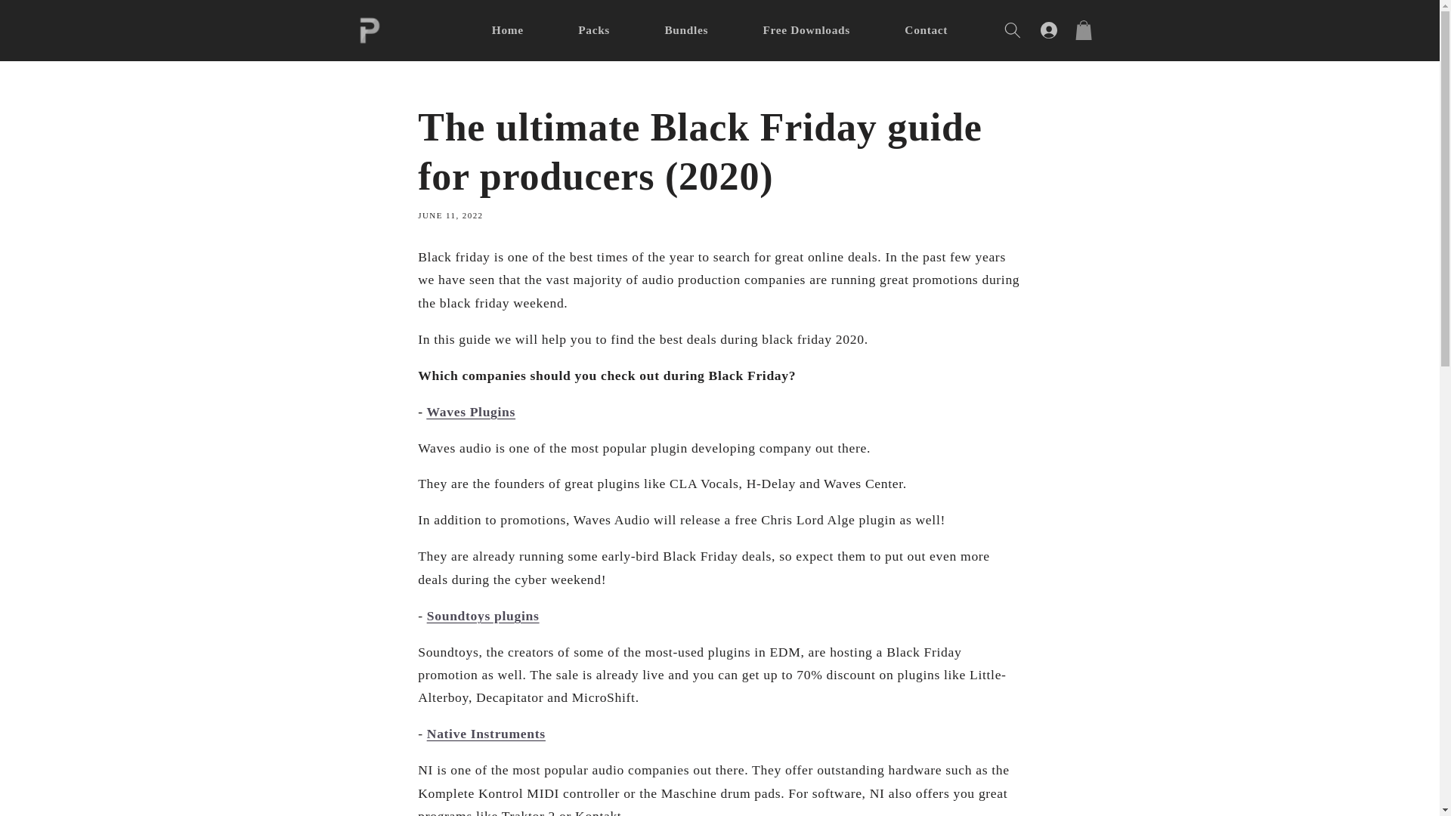 The width and height of the screenshot is (1451, 816). What do you see at coordinates (1048, 30) in the screenshot?
I see `Log in` at bounding box center [1048, 30].